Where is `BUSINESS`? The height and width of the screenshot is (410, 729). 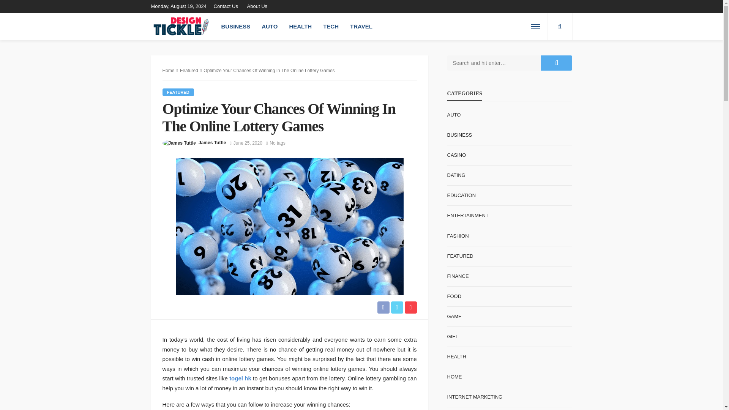 BUSINESS is located at coordinates (236, 26).